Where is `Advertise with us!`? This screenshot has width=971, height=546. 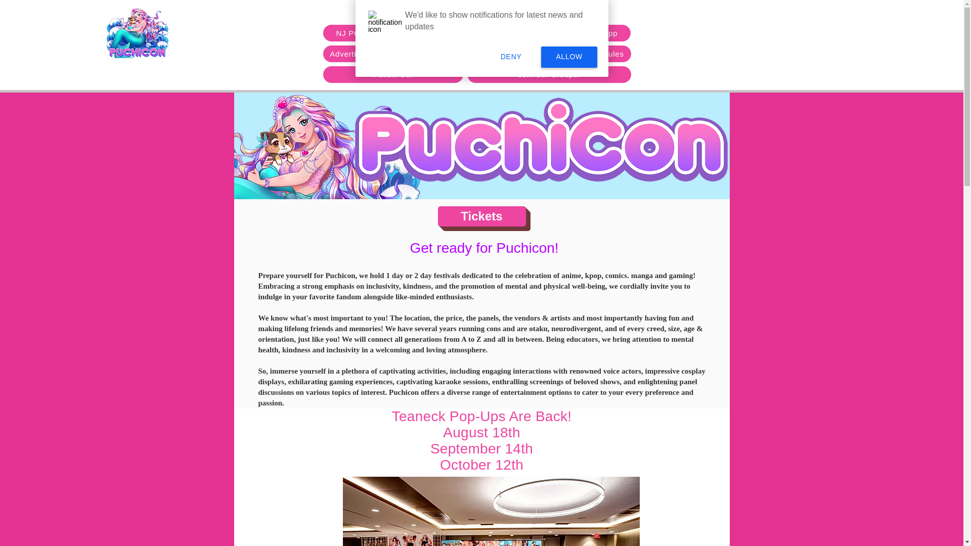 Advertise with us! is located at coordinates (362, 54).